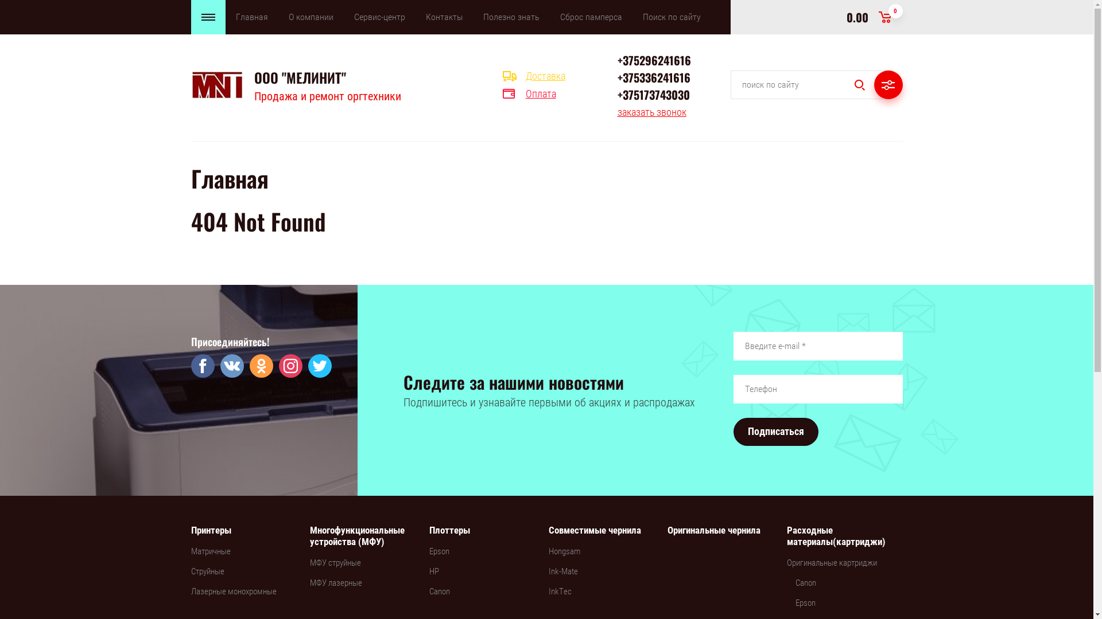  I want to click on Hongsam, so click(565, 551).